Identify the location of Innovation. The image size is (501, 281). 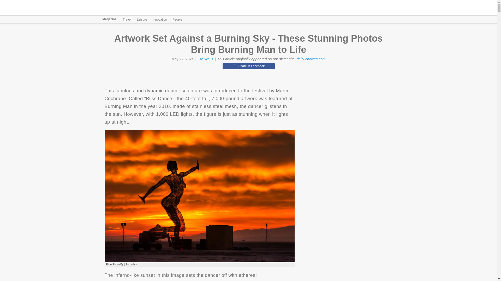
(160, 19).